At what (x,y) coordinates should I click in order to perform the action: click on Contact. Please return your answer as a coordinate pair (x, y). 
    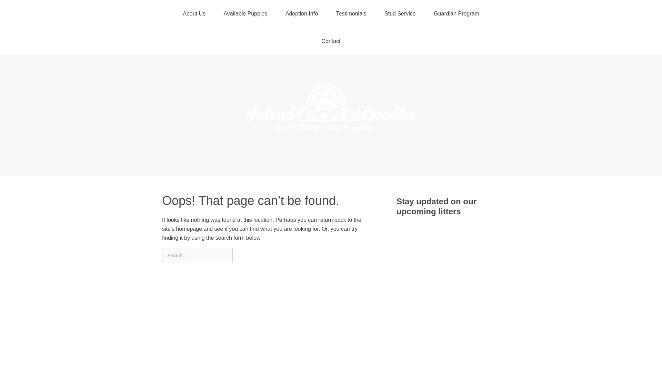
    Looking at the image, I should click on (331, 41).